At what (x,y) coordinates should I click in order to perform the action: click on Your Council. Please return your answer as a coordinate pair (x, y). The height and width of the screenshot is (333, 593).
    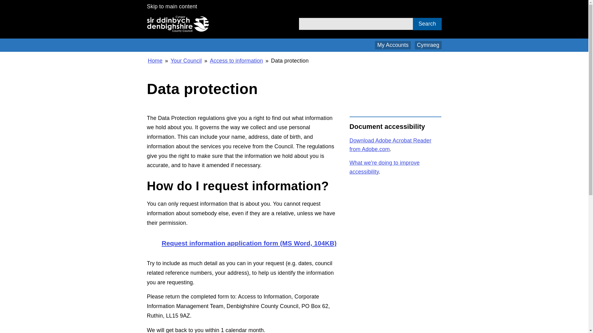
    Looking at the image, I should click on (186, 60).